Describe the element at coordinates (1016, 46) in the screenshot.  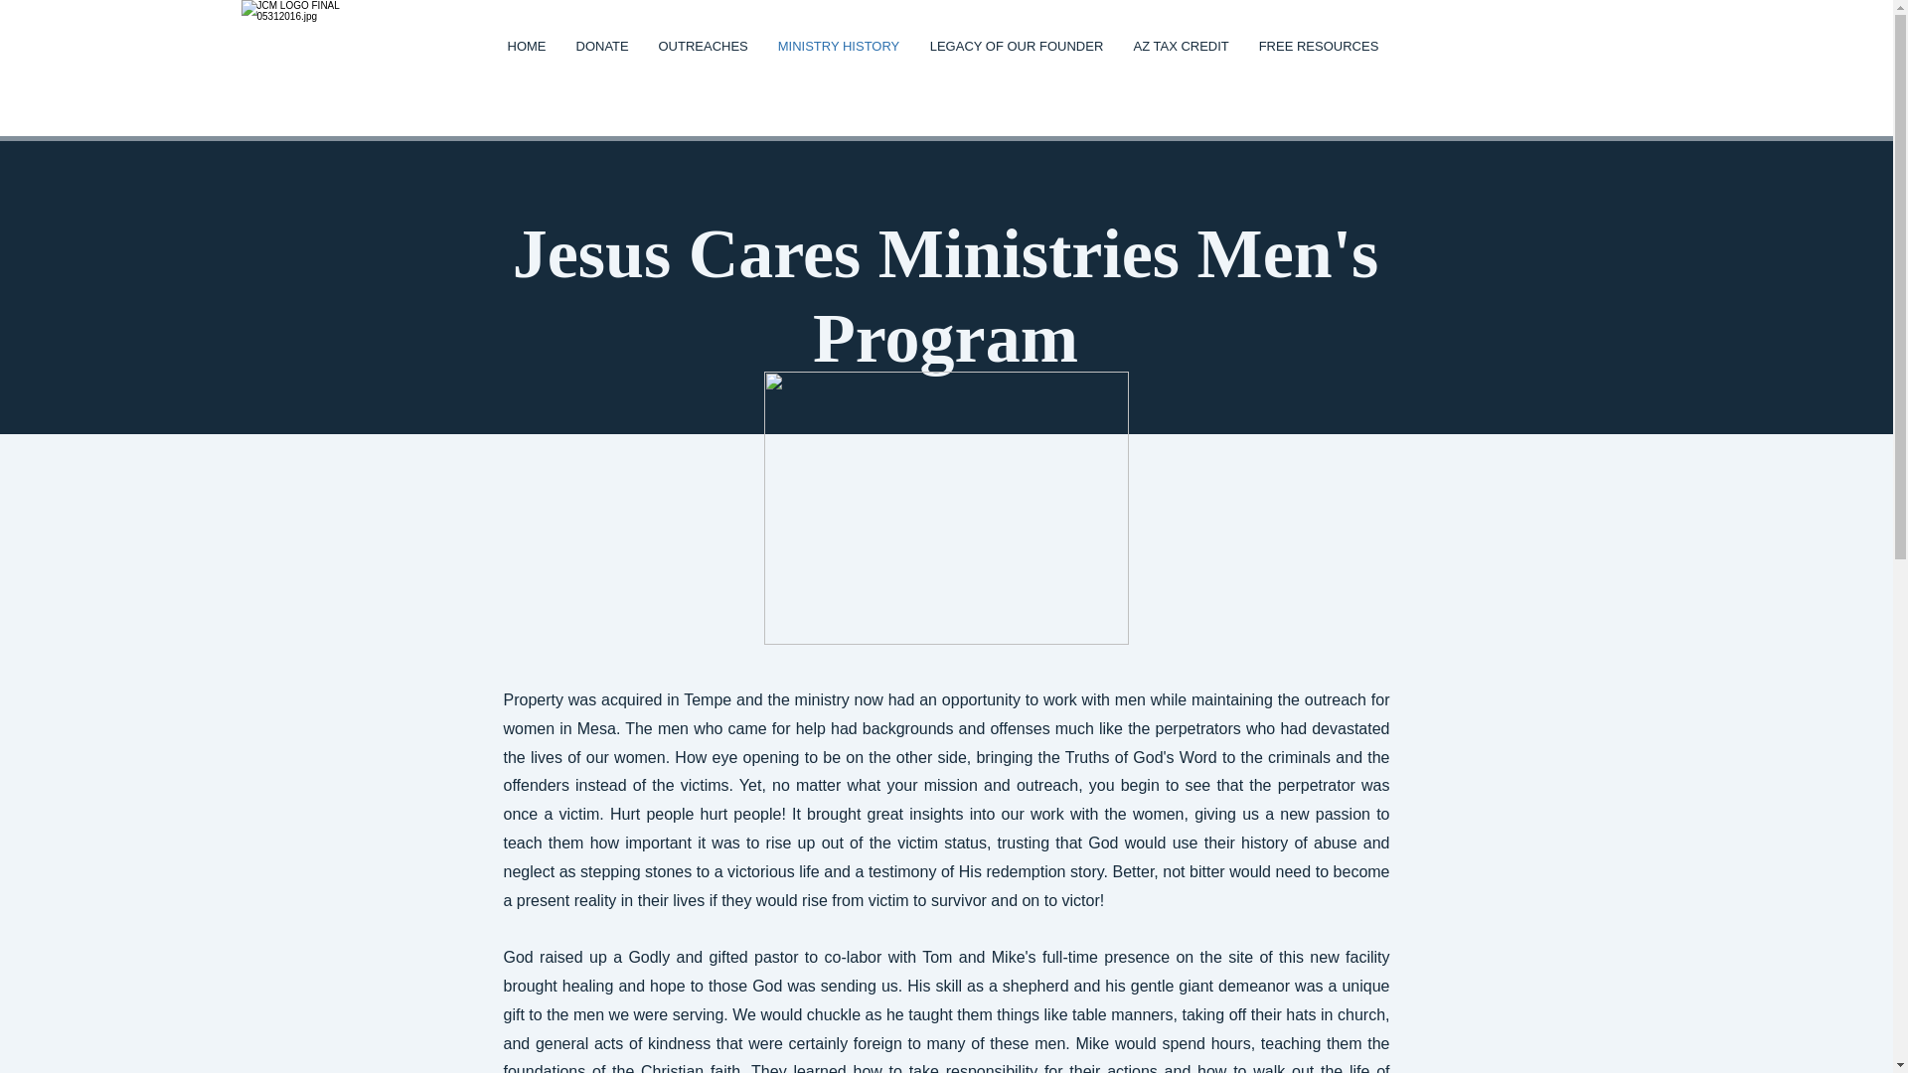
I see `LEGACY OF OUR FOUNDER` at that location.